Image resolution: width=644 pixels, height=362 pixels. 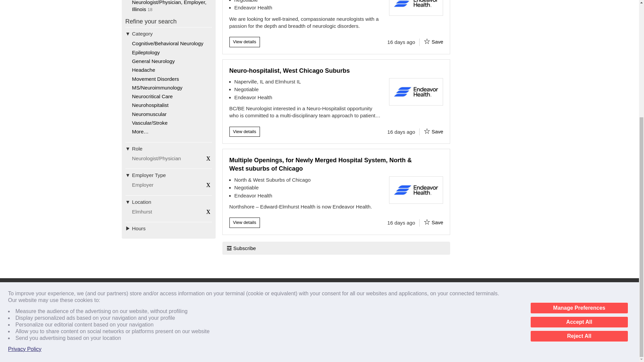 I want to click on Category, so click(x=168, y=34).